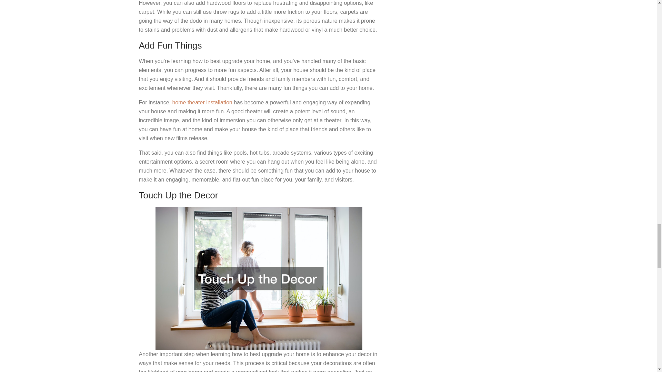 The height and width of the screenshot is (372, 662). What do you see at coordinates (202, 102) in the screenshot?
I see `home theater installation` at bounding box center [202, 102].